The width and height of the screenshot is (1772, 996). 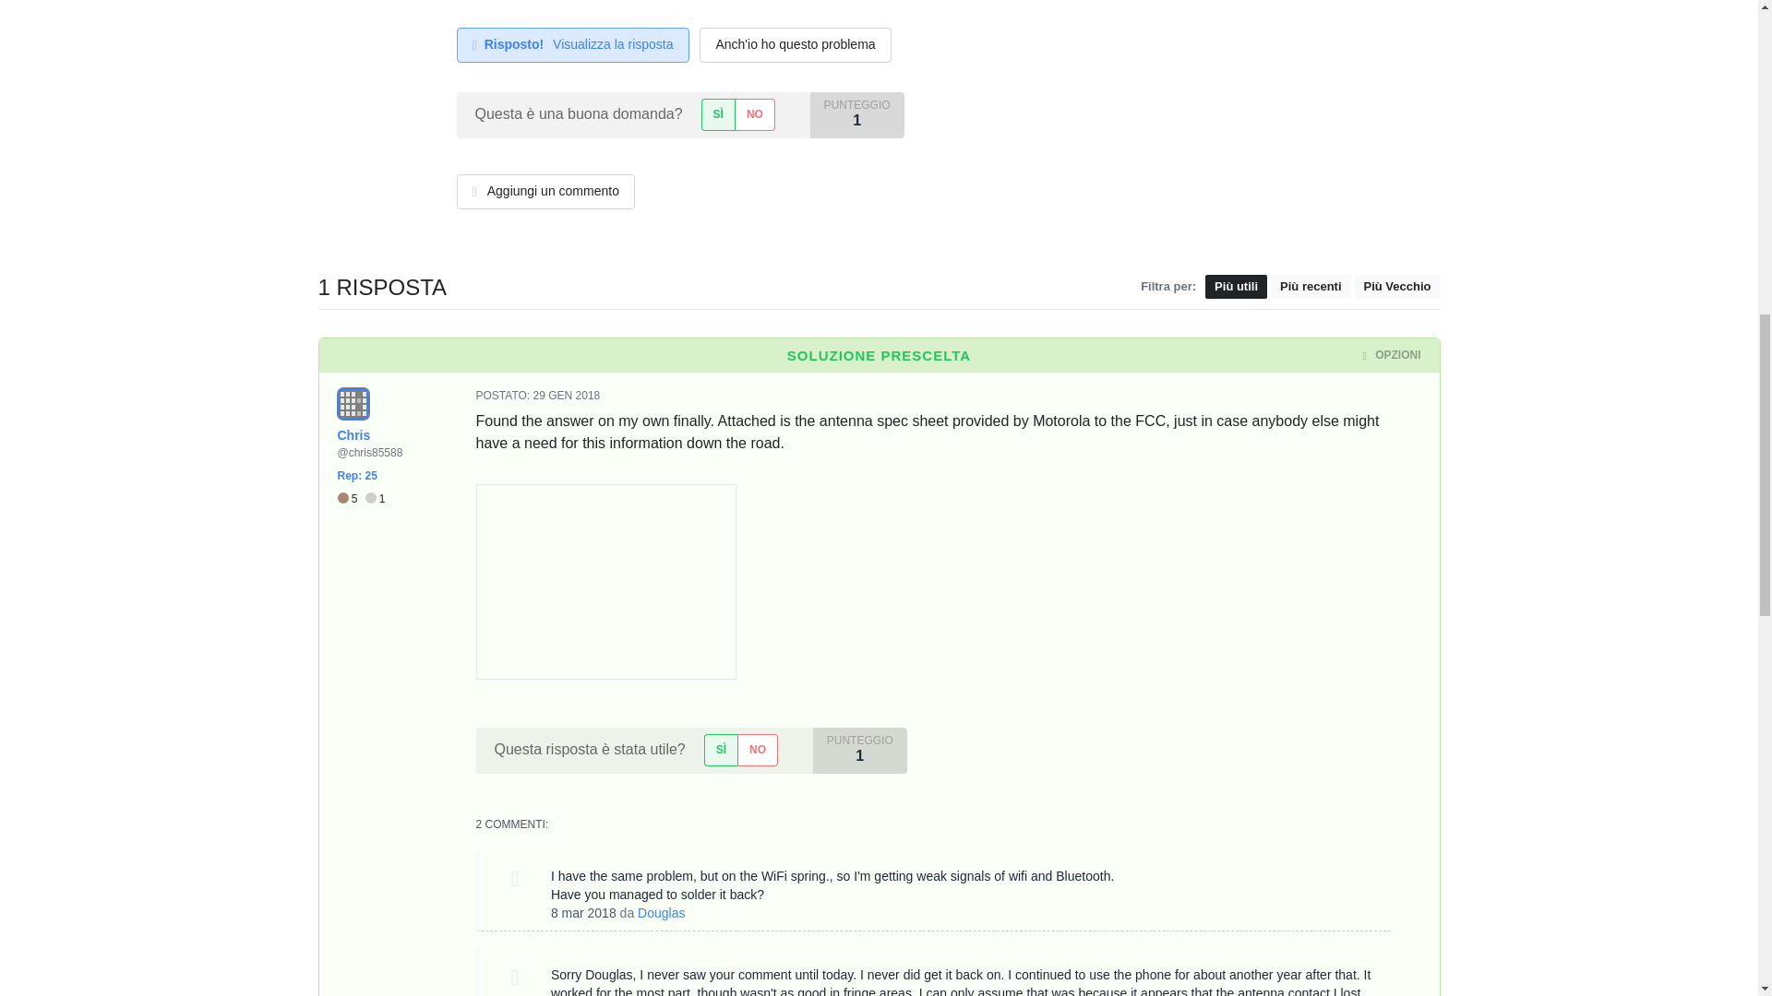 What do you see at coordinates (362, 499) in the screenshot?
I see `5 1` at bounding box center [362, 499].